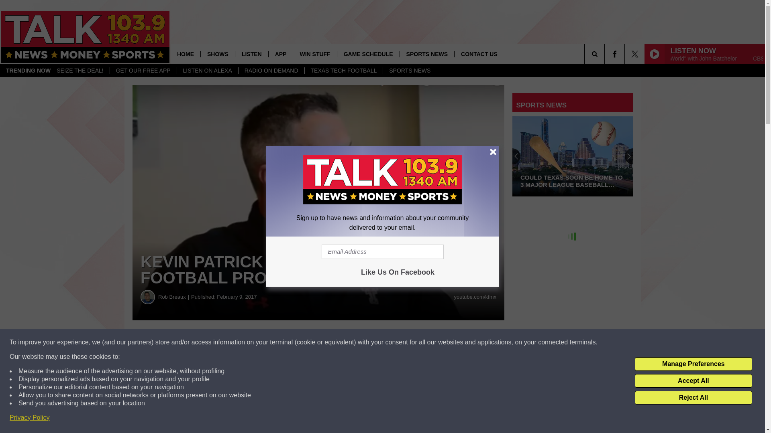 Image resolution: width=771 pixels, height=433 pixels. What do you see at coordinates (393, 342) in the screenshot?
I see `Share on Twitter` at bounding box center [393, 342].